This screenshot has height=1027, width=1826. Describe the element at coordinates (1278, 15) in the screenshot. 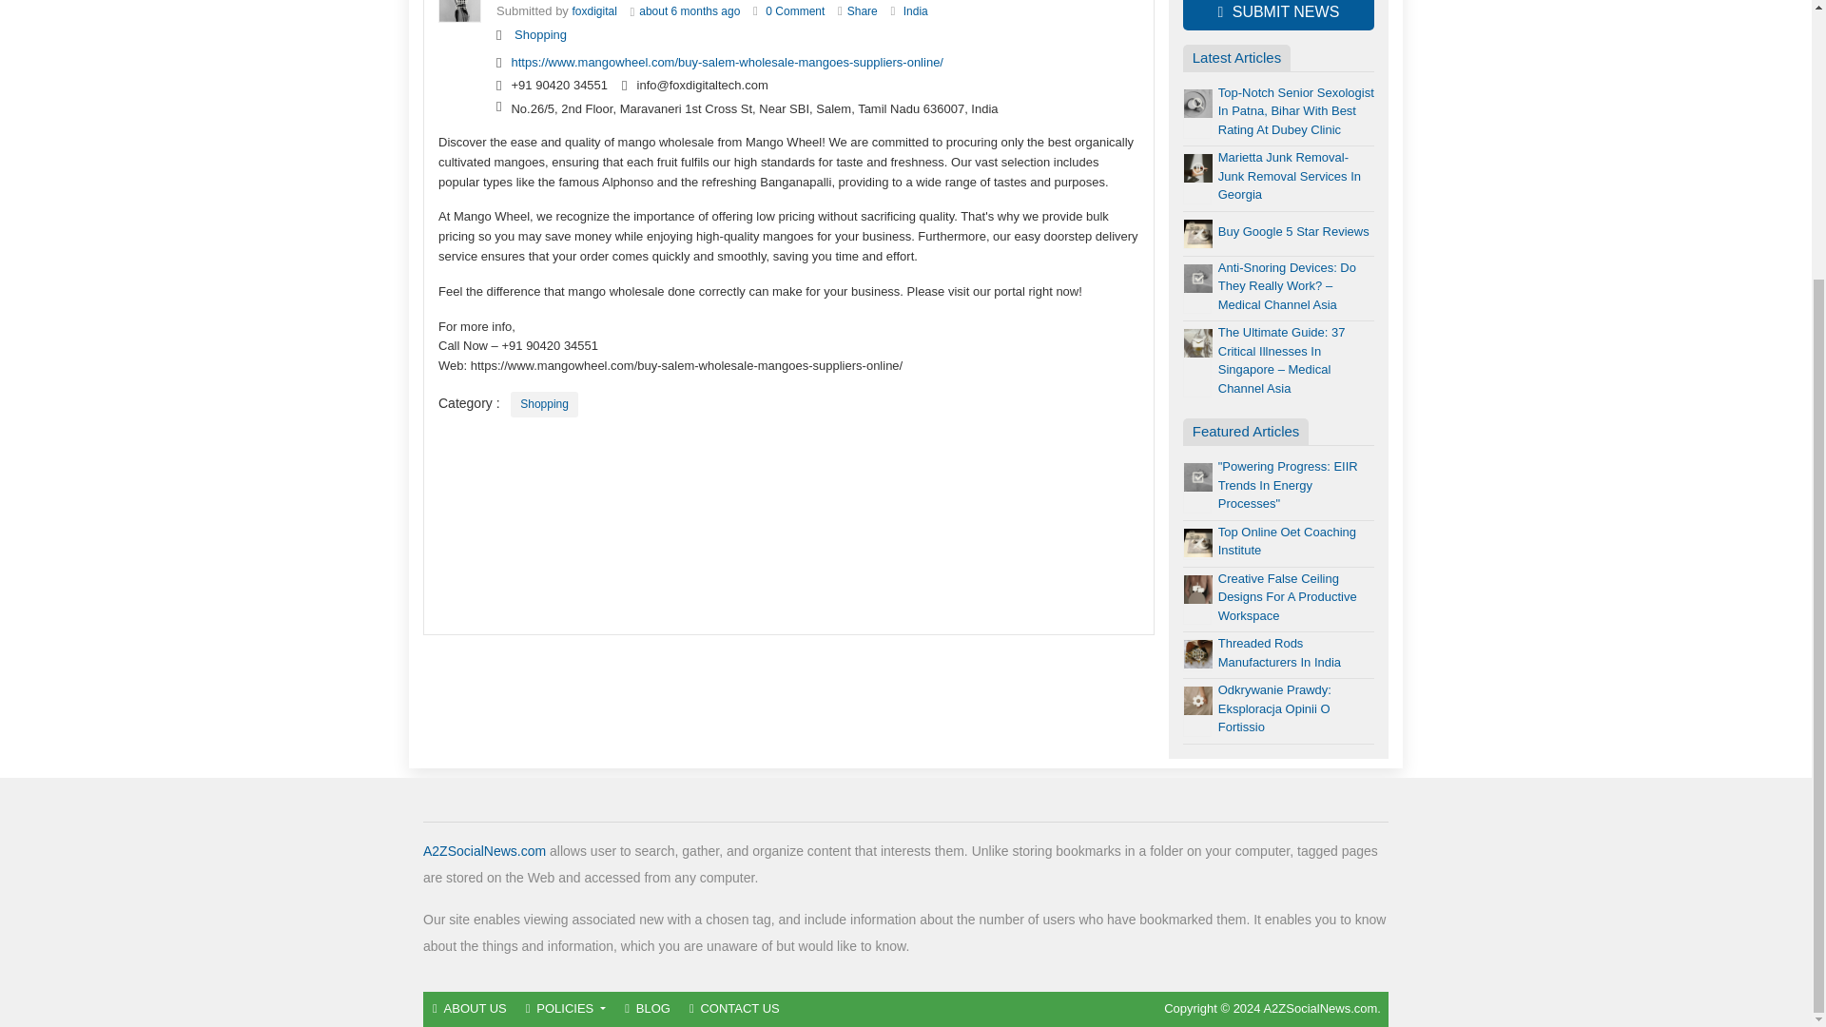

I see `SUBMIT NEWS` at that location.